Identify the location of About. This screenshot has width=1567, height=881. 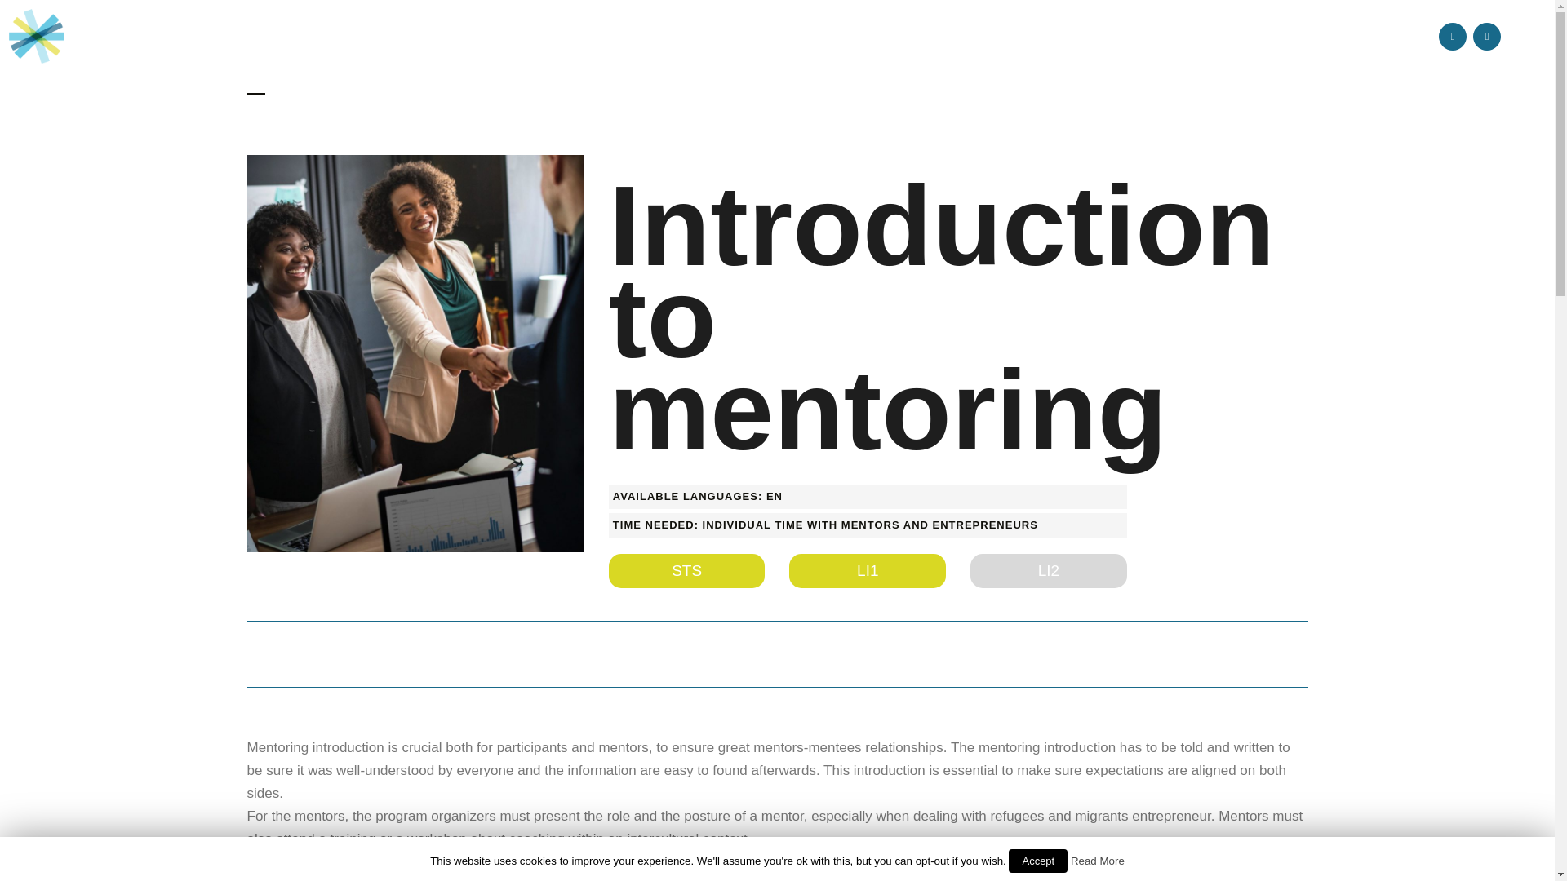
(903, 36).